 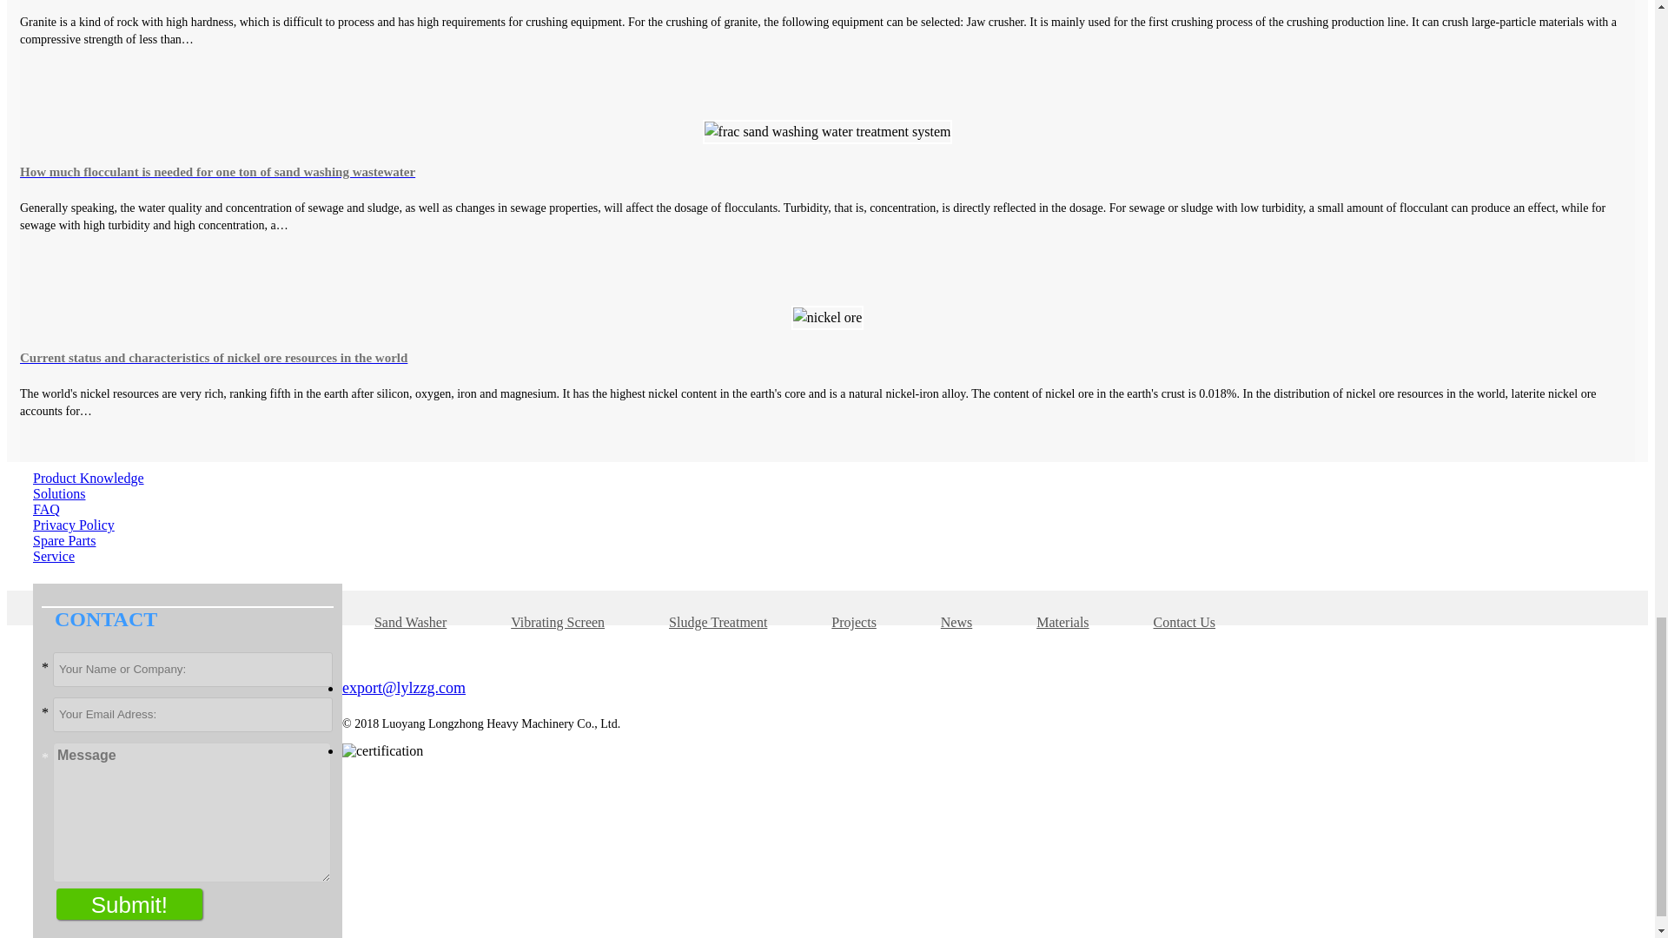 What do you see at coordinates (129, 903) in the screenshot?
I see `Submit!` at bounding box center [129, 903].